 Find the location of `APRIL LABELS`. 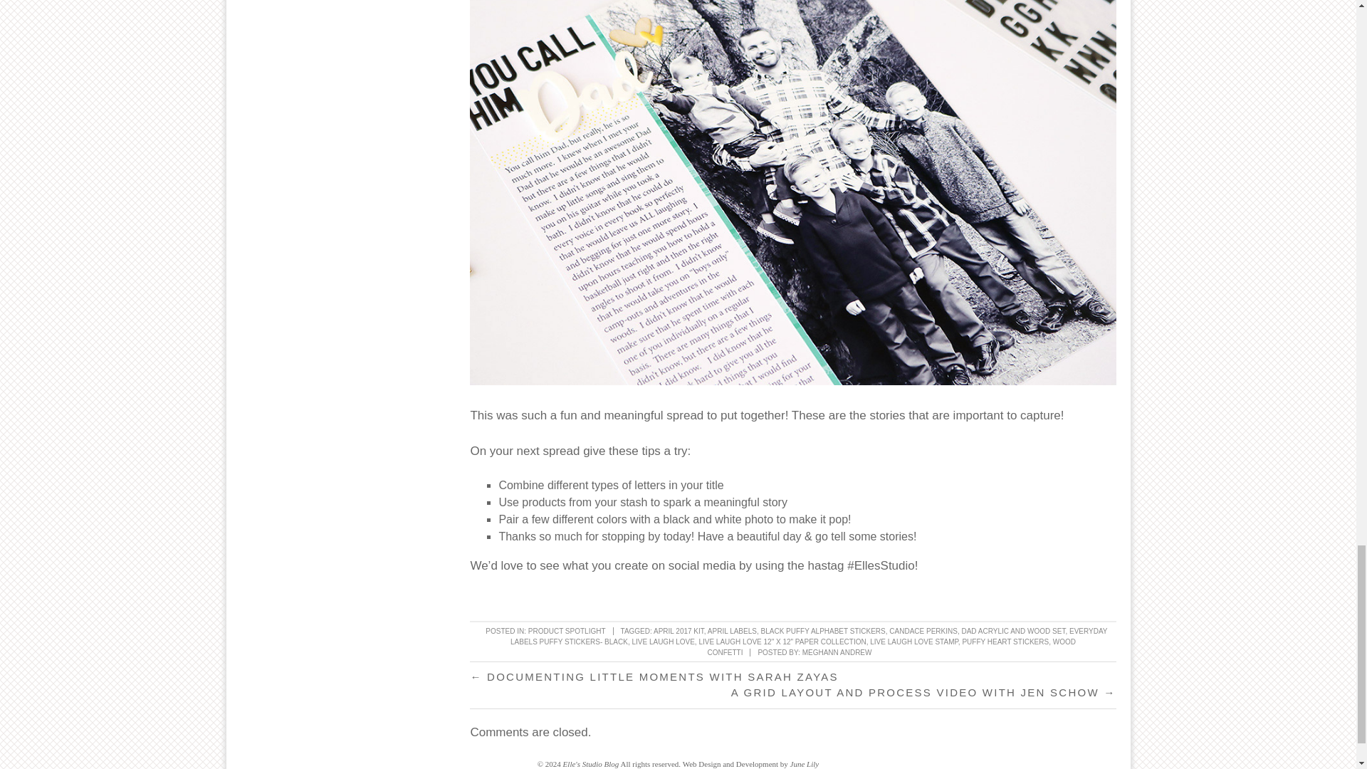

APRIL LABELS is located at coordinates (732, 631).